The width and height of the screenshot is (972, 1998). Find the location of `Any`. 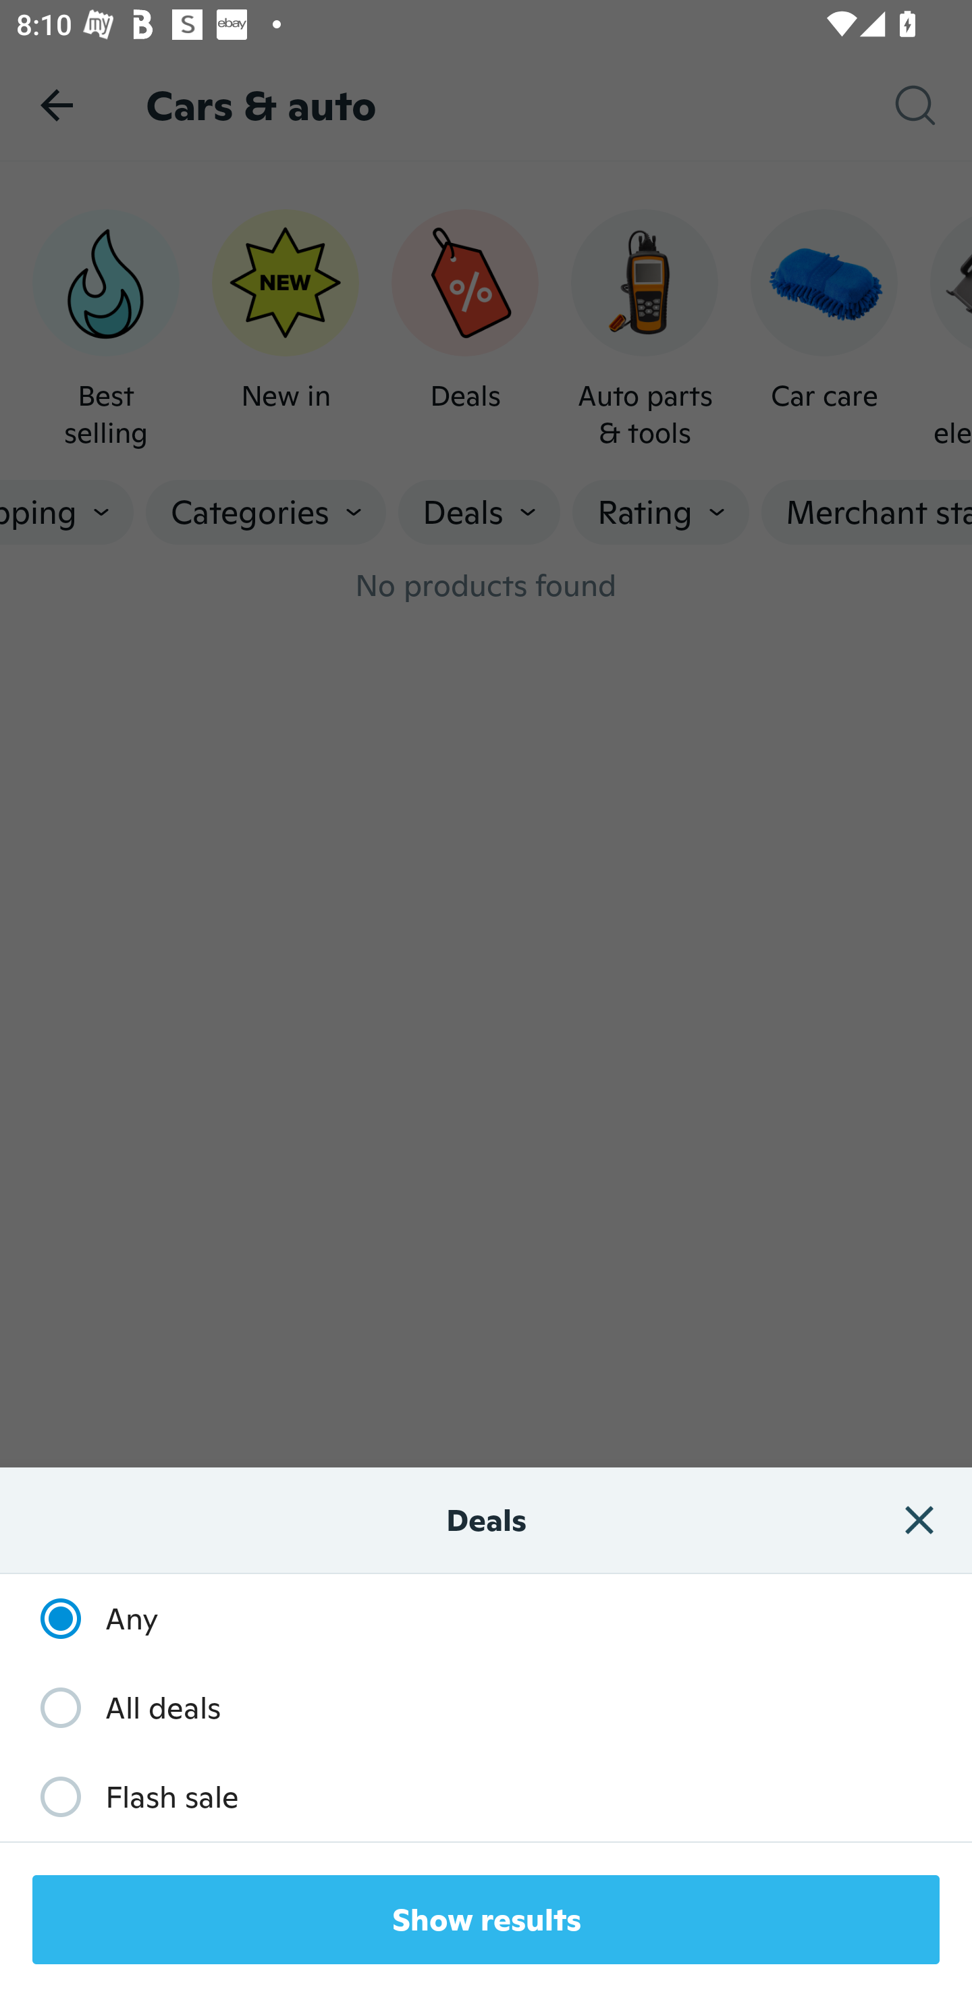

Any is located at coordinates (88, 1618).